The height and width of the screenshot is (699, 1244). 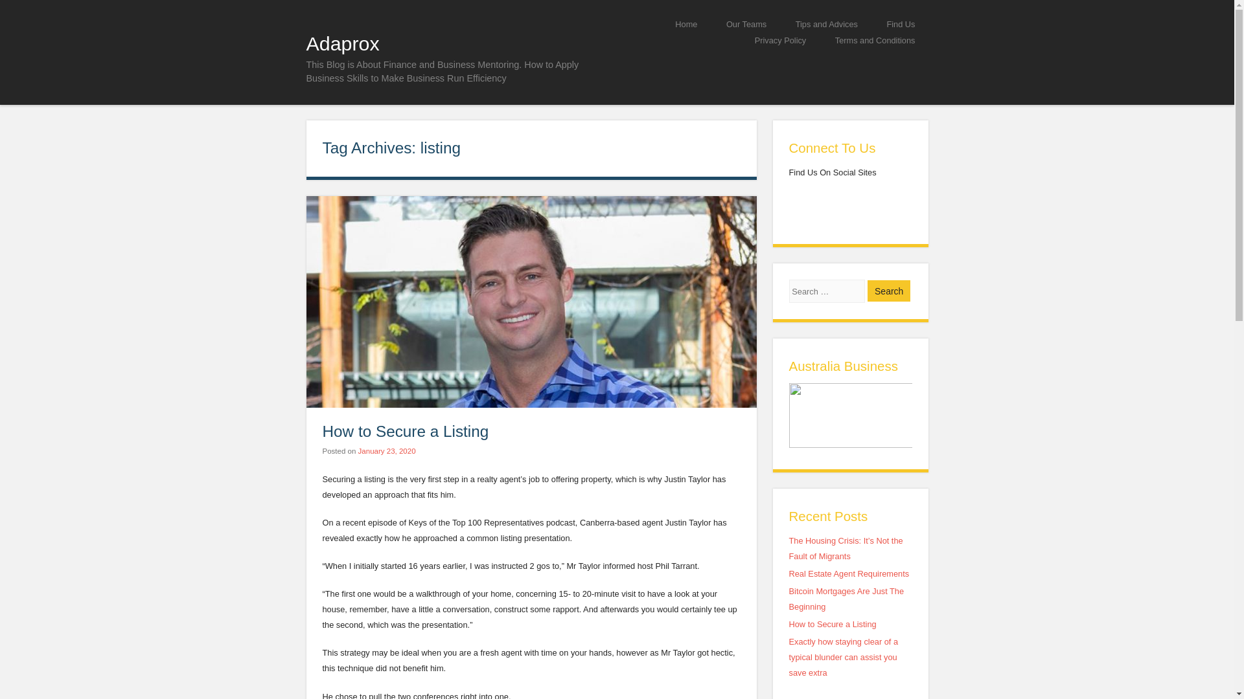 What do you see at coordinates (685, 23) in the screenshot?
I see `Home` at bounding box center [685, 23].